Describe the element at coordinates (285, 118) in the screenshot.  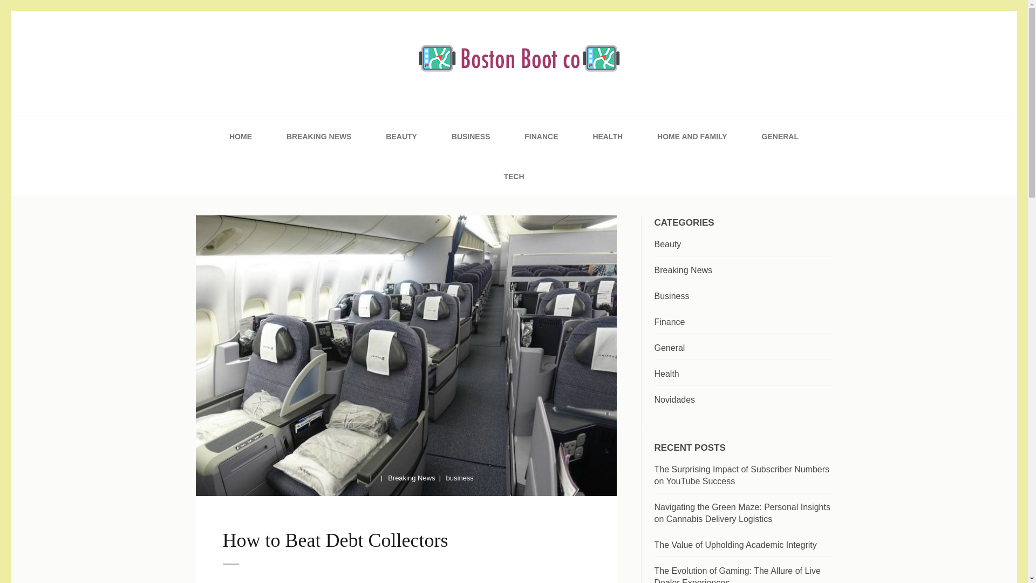
I see `Boston Boot Co` at that location.